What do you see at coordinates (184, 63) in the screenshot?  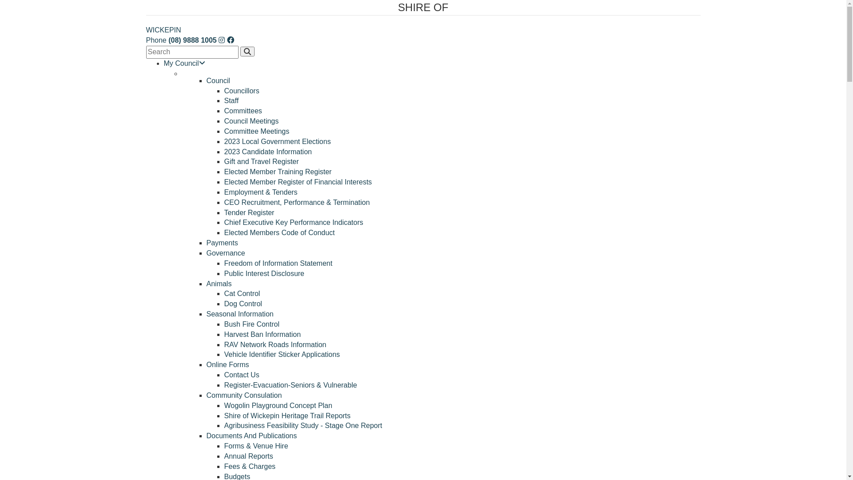 I see `My Council` at bounding box center [184, 63].